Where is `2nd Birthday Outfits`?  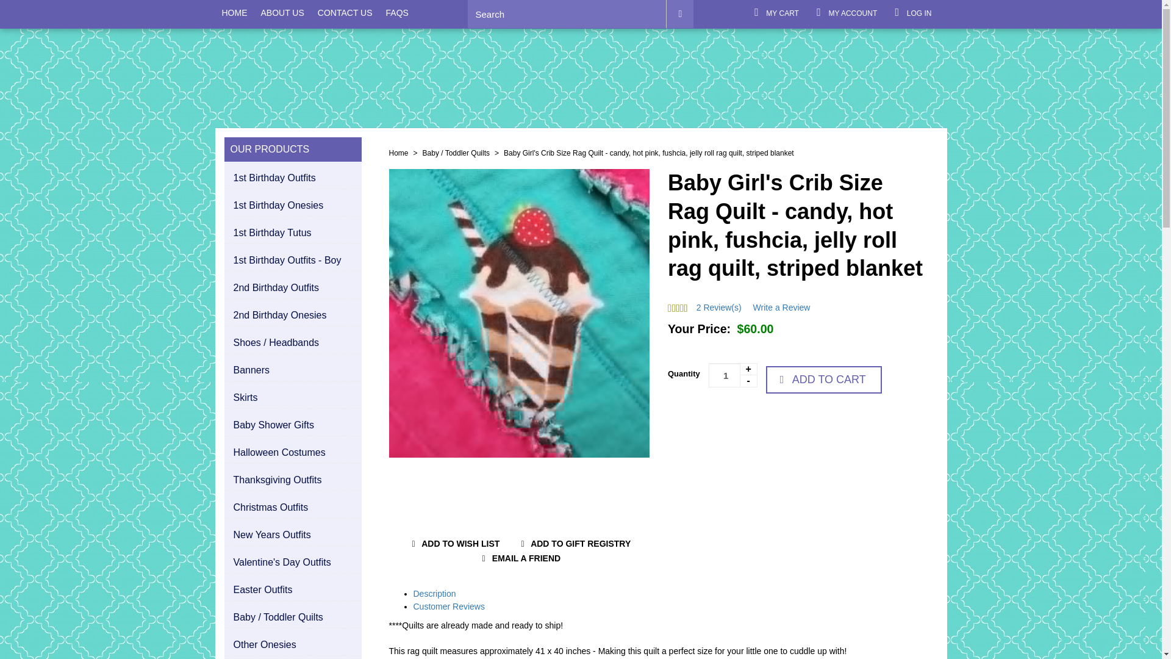 2nd Birthday Outfits is located at coordinates (294, 288).